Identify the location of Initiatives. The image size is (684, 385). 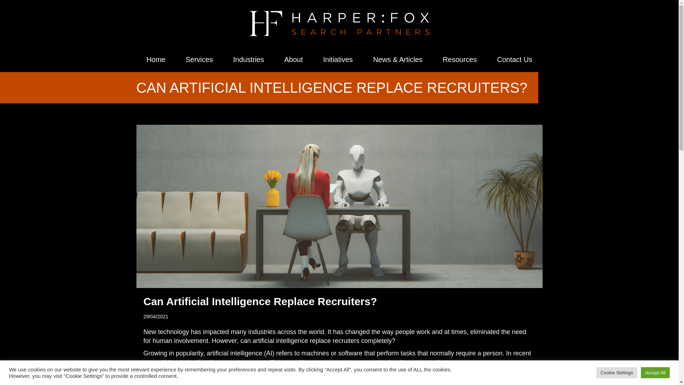
(338, 59).